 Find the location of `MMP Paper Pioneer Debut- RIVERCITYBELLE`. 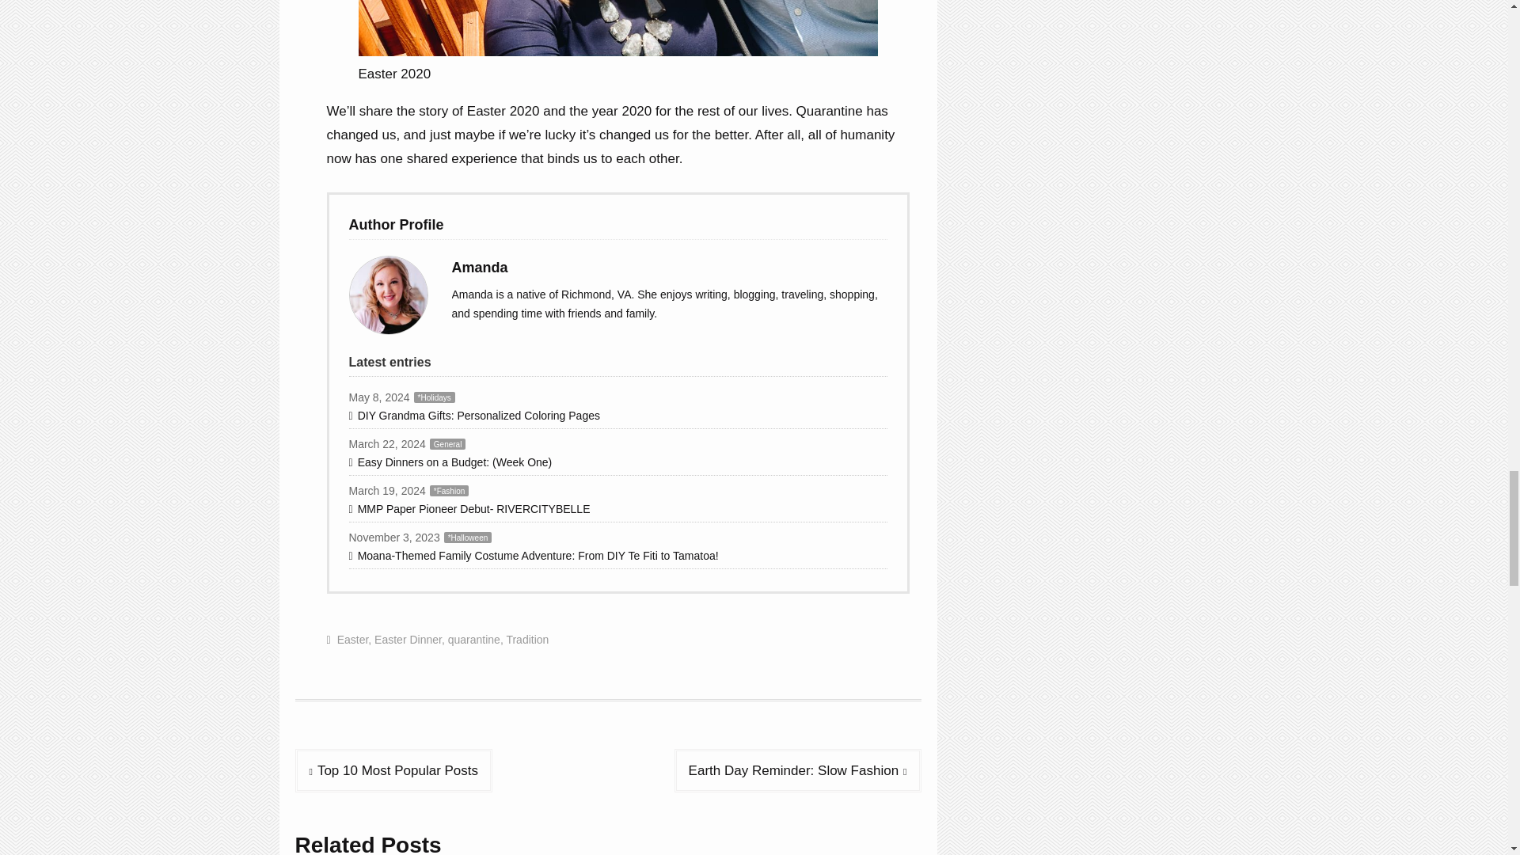

MMP Paper Pioneer Debut- RIVERCITYBELLE is located at coordinates (617, 508).